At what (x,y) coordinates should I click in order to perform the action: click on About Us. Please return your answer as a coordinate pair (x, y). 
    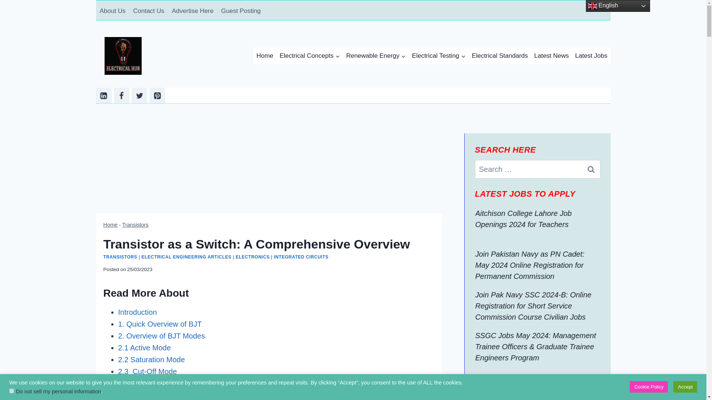
    Looking at the image, I should click on (112, 11).